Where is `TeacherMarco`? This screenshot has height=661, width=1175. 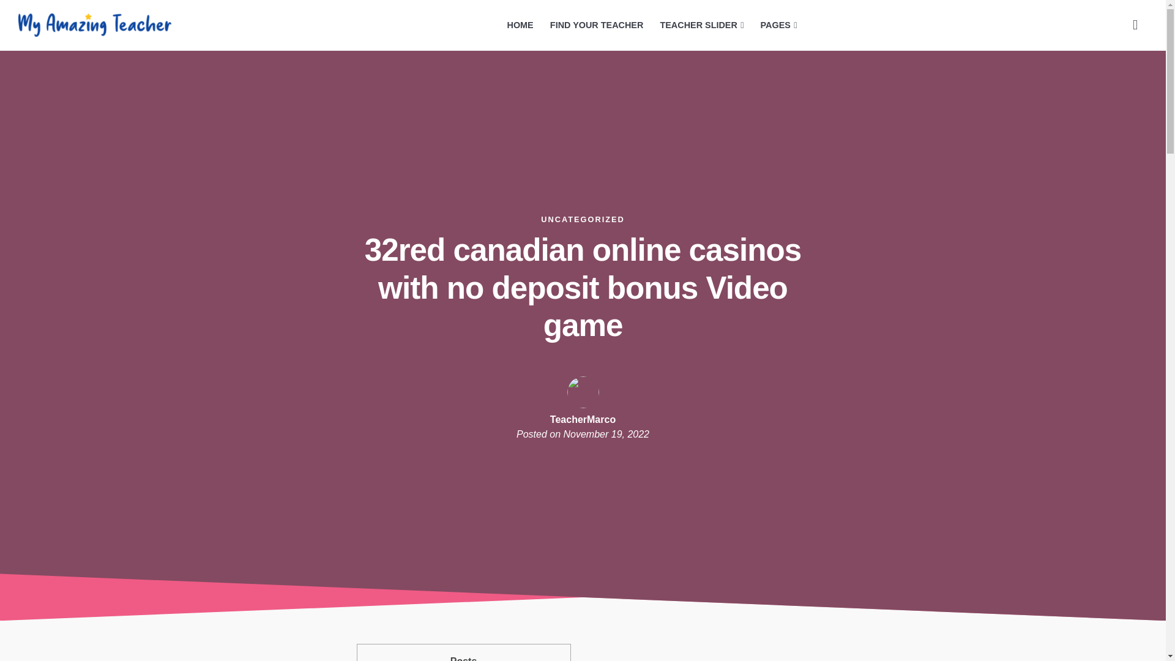 TeacherMarco is located at coordinates (583, 420).